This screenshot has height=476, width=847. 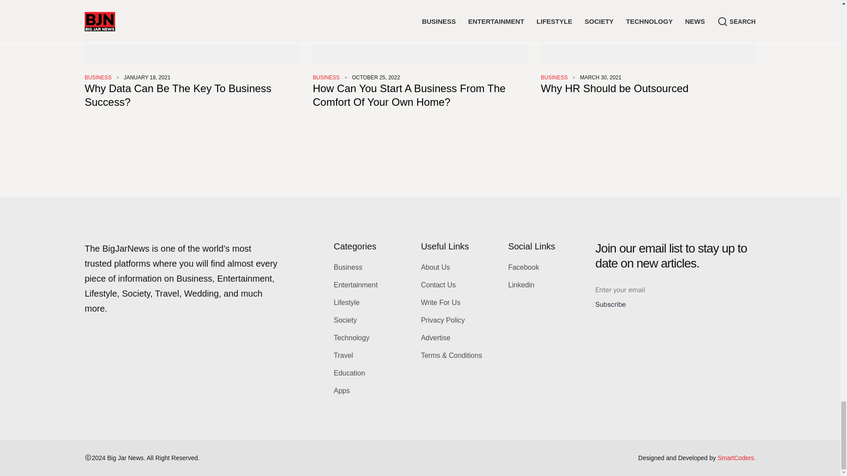 What do you see at coordinates (326, 77) in the screenshot?
I see `Business` at bounding box center [326, 77].